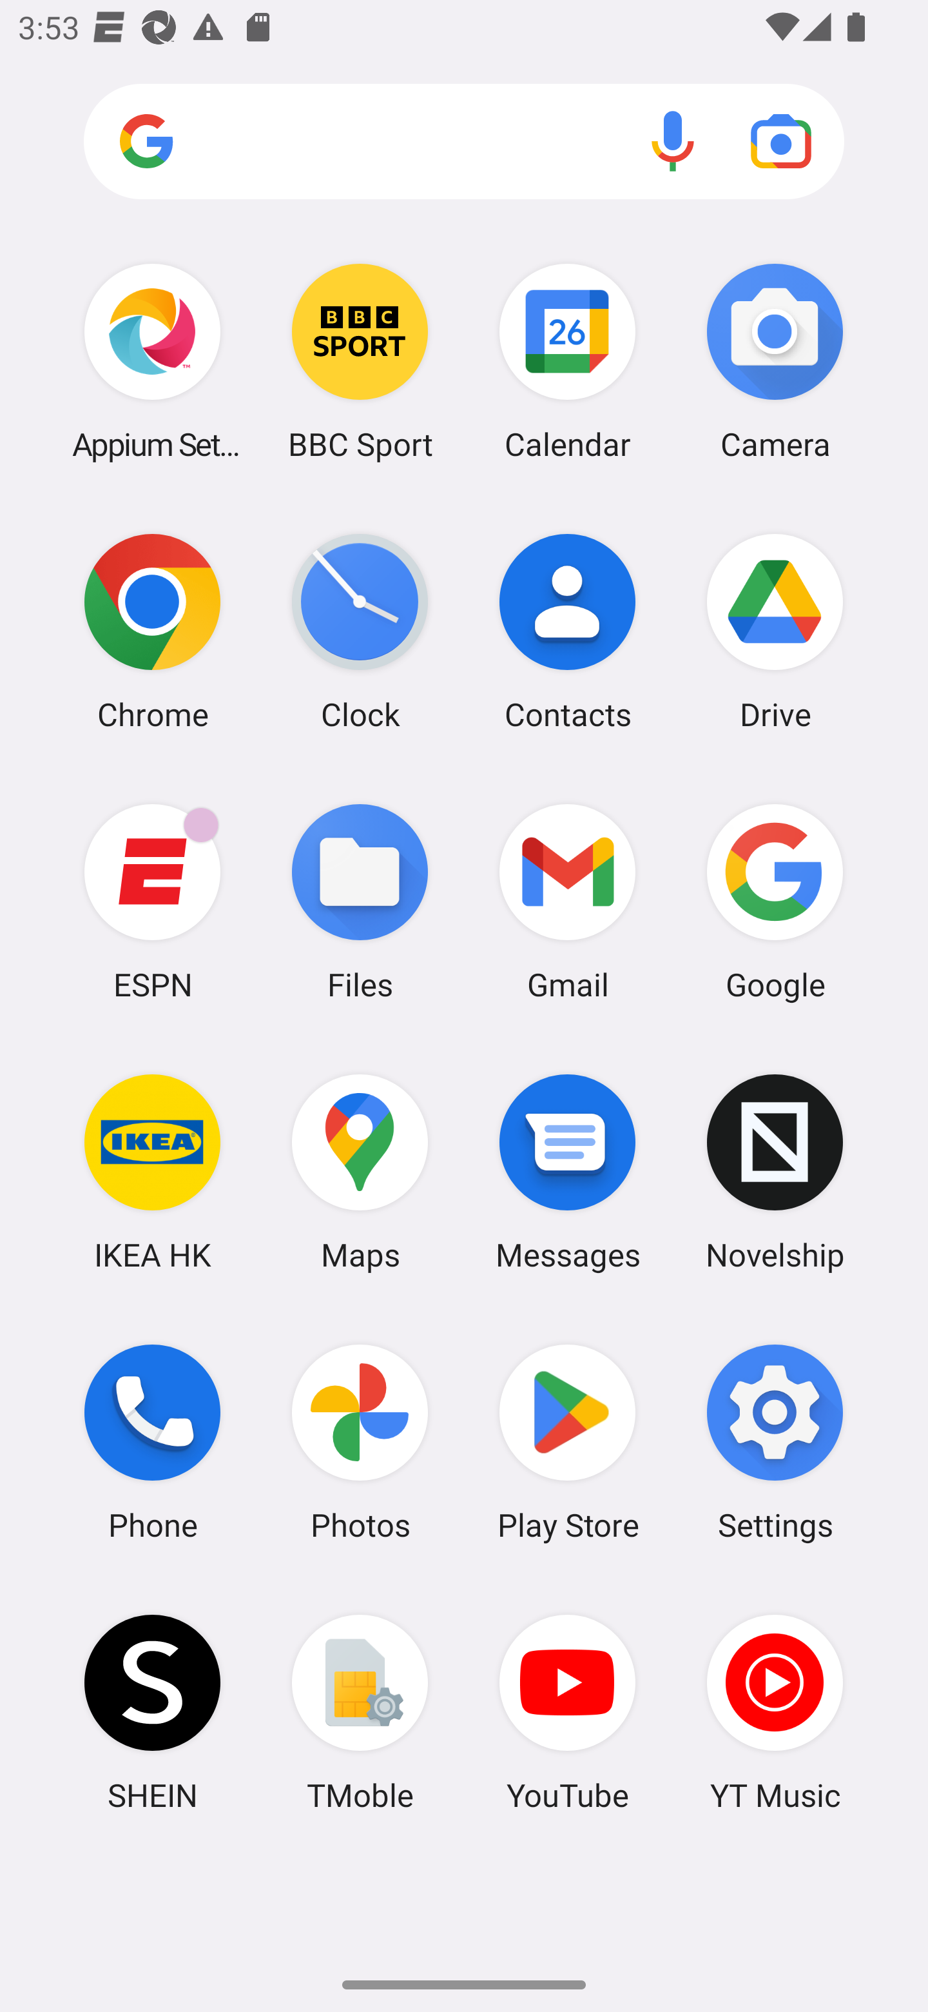 The width and height of the screenshot is (928, 2012). What do you see at coordinates (568, 361) in the screenshot?
I see `Calendar` at bounding box center [568, 361].